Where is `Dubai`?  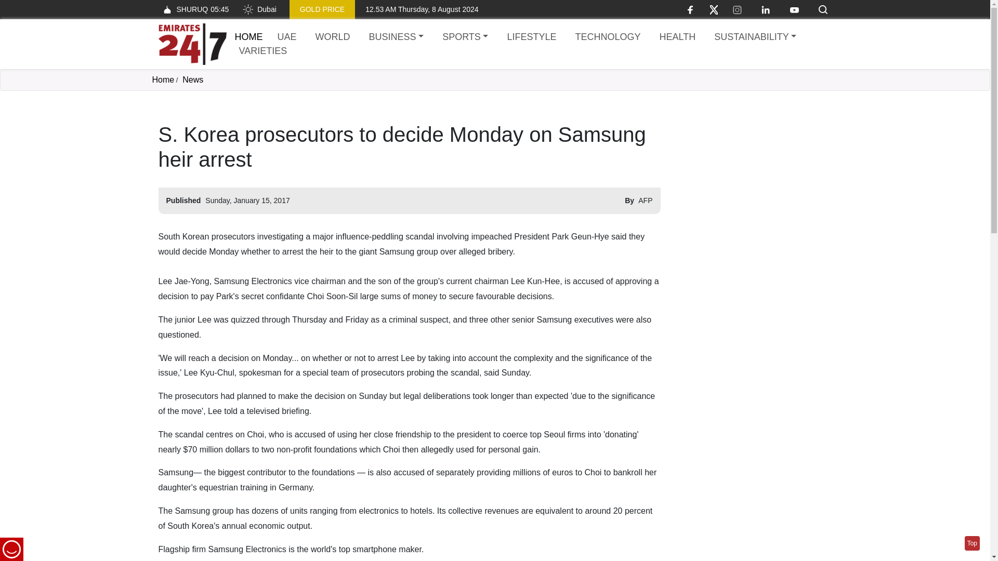 Dubai is located at coordinates (259, 9).